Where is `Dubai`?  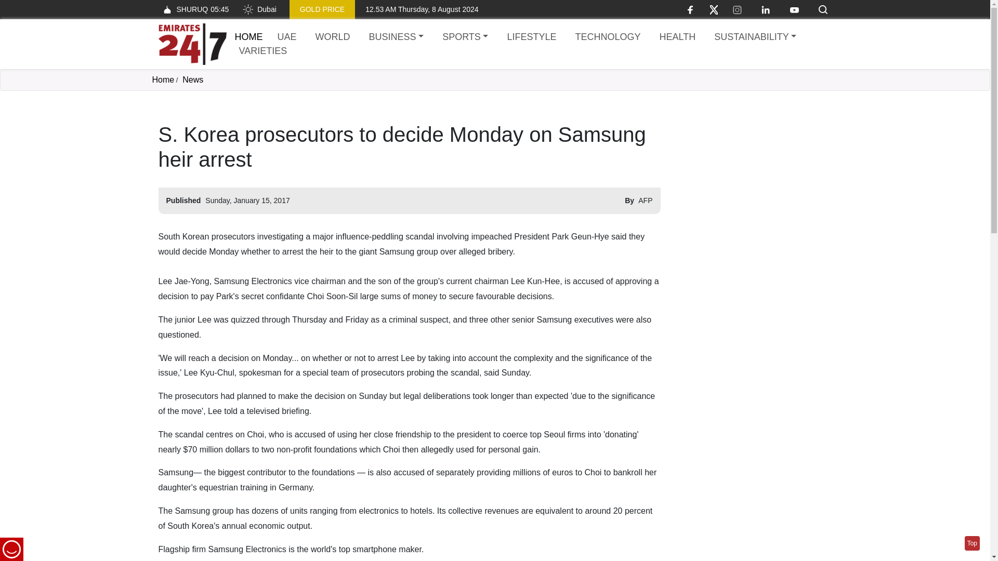 Dubai is located at coordinates (259, 9).